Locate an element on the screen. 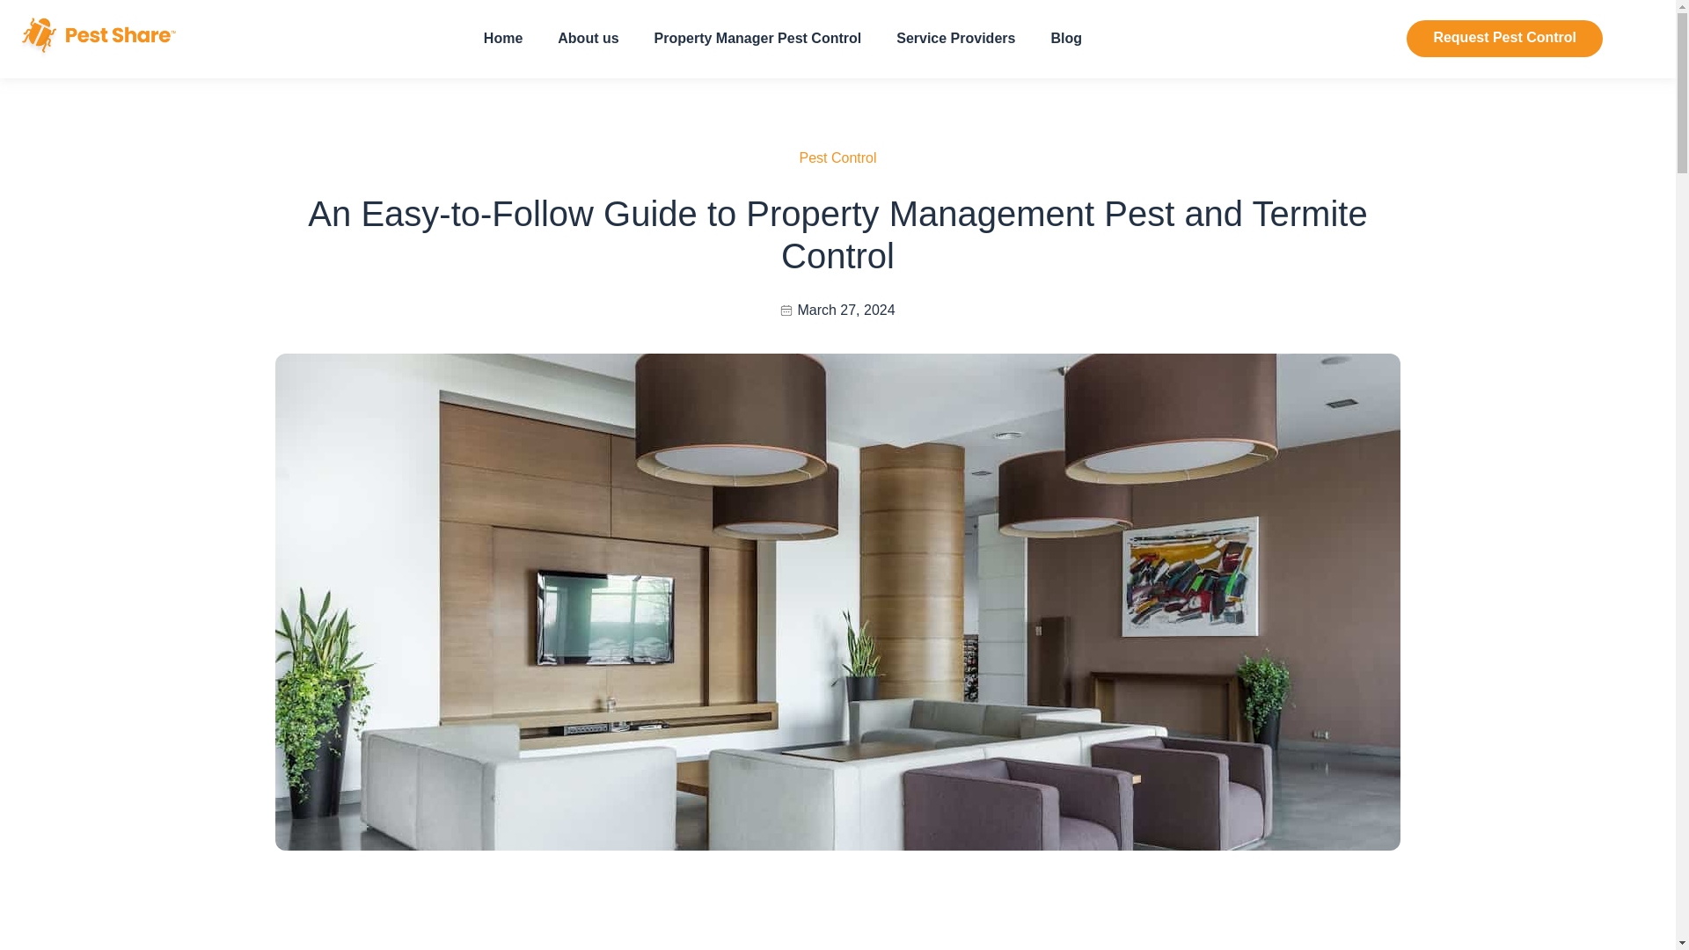  Home is located at coordinates (503, 38).